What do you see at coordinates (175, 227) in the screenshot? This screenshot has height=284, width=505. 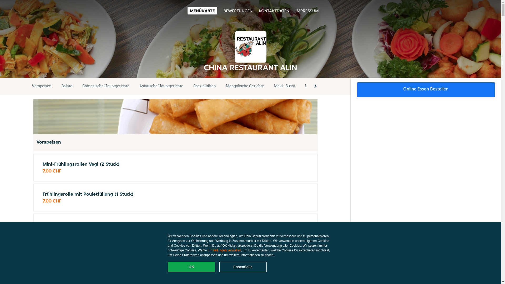 I see `Crevetten Chips
4,00 CHF` at bounding box center [175, 227].